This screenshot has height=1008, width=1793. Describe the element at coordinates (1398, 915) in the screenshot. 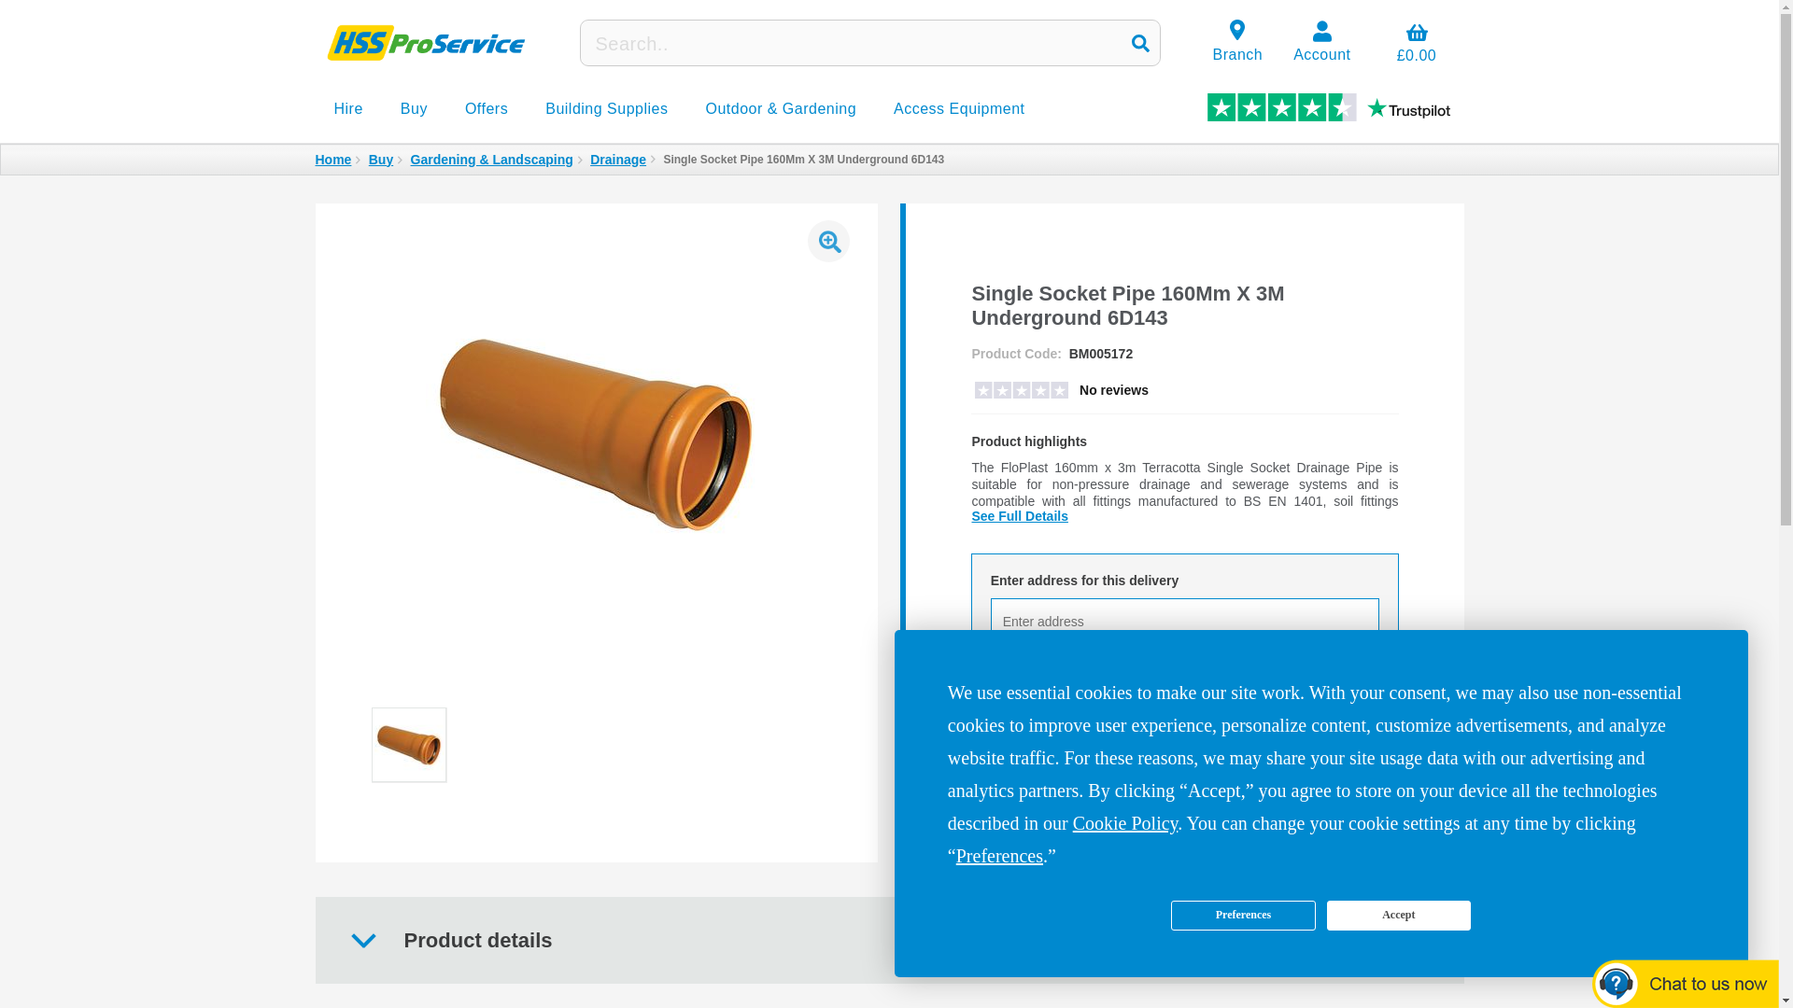

I see `Accept` at that location.